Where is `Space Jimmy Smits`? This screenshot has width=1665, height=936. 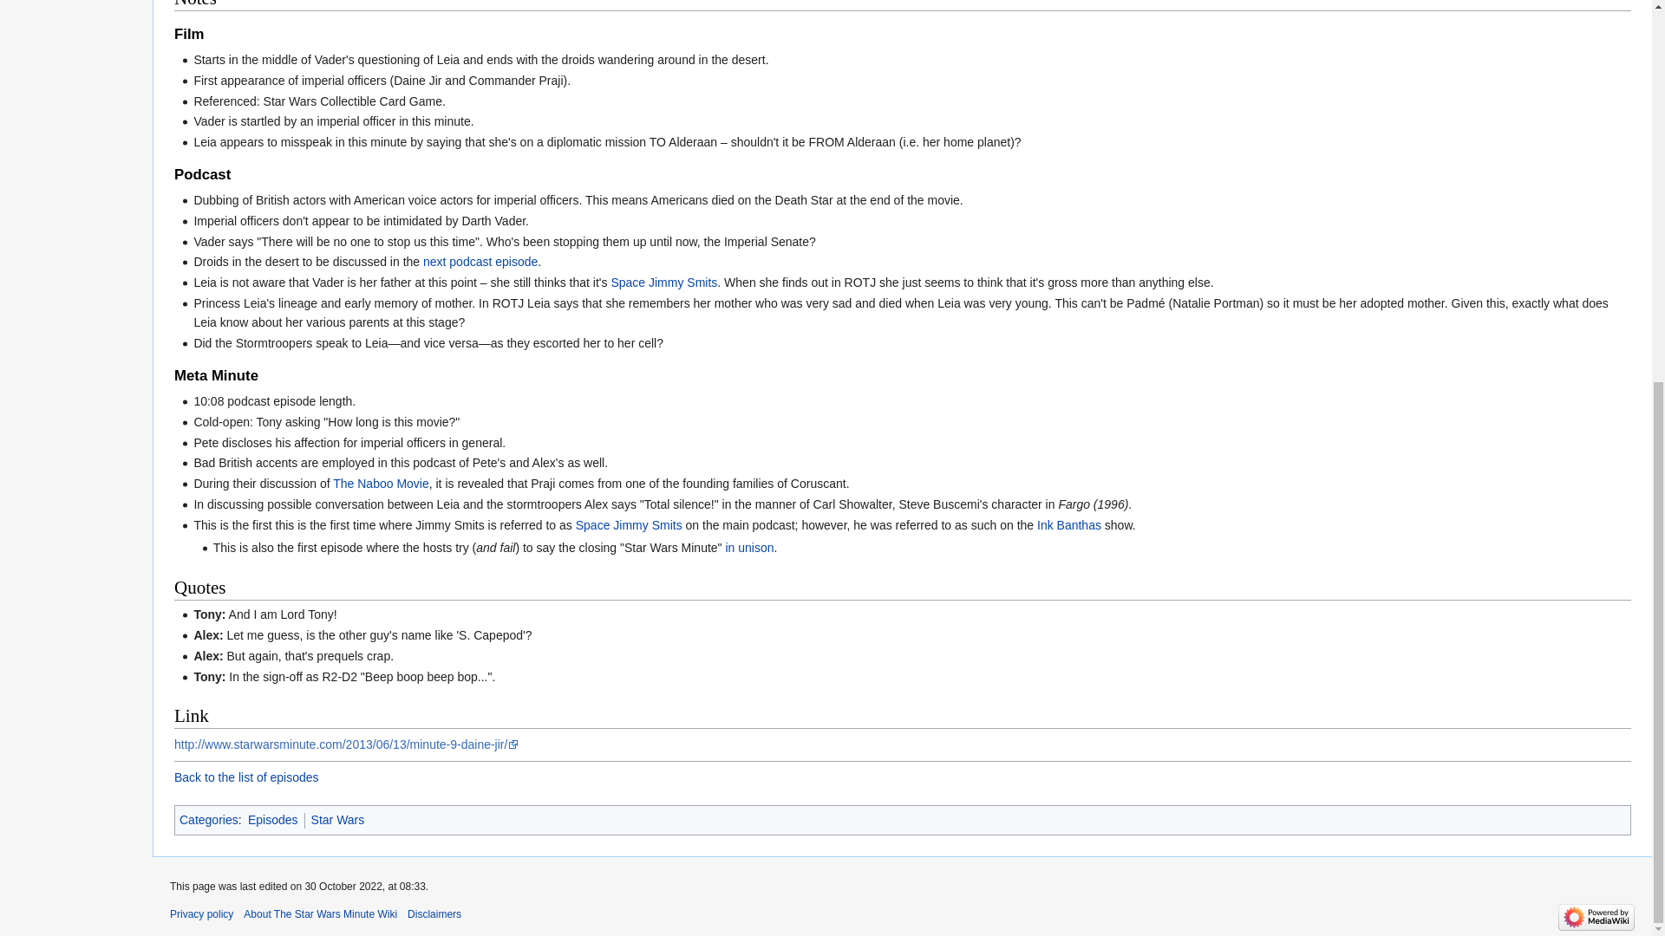
Space Jimmy Smits is located at coordinates (664, 282).